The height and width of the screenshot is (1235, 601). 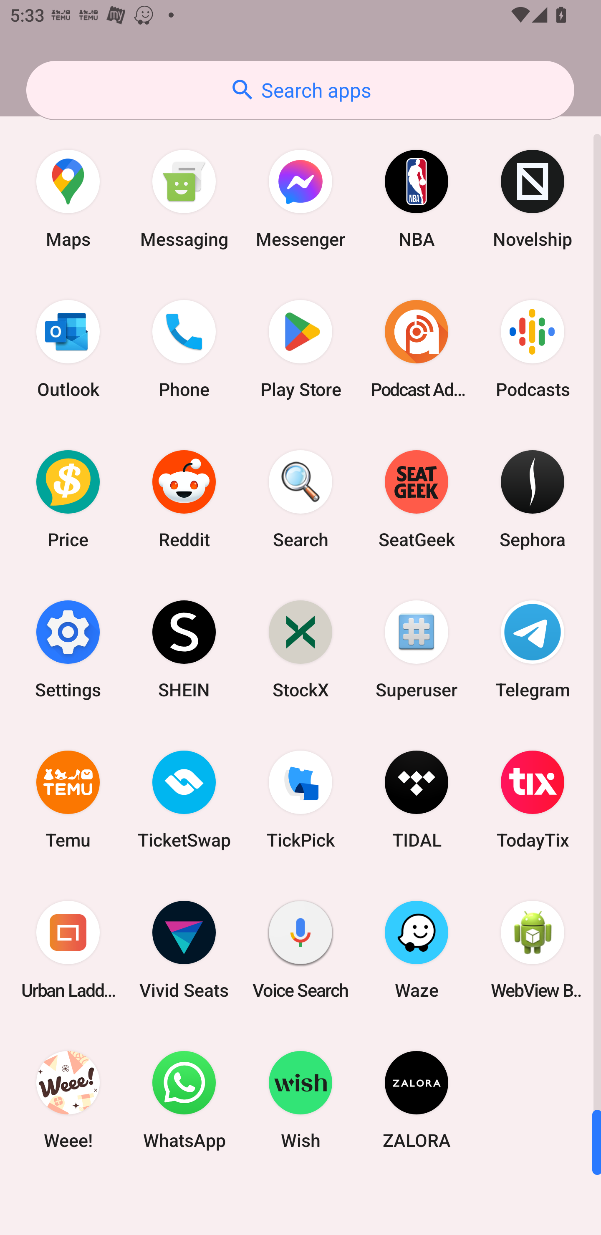 I want to click on TodayTix, so click(x=533, y=799).